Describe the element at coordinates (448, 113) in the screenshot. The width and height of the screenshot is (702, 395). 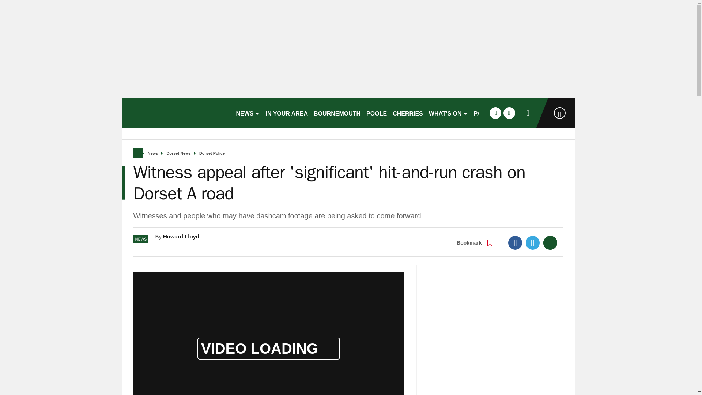
I see `WHAT'S ON` at that location.